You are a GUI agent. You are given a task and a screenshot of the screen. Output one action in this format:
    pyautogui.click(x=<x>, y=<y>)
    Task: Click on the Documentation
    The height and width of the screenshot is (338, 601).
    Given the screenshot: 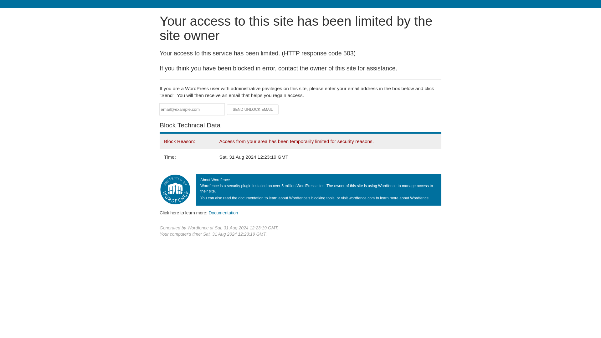 What is the action you would take?
    pyautogui.click(x=223, y=213)
    